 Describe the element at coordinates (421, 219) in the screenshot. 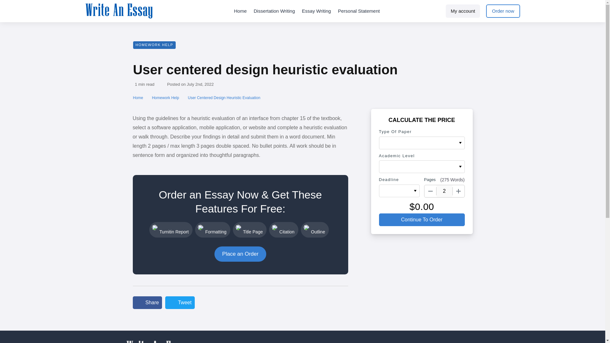

I see `Continue to order` at that location.